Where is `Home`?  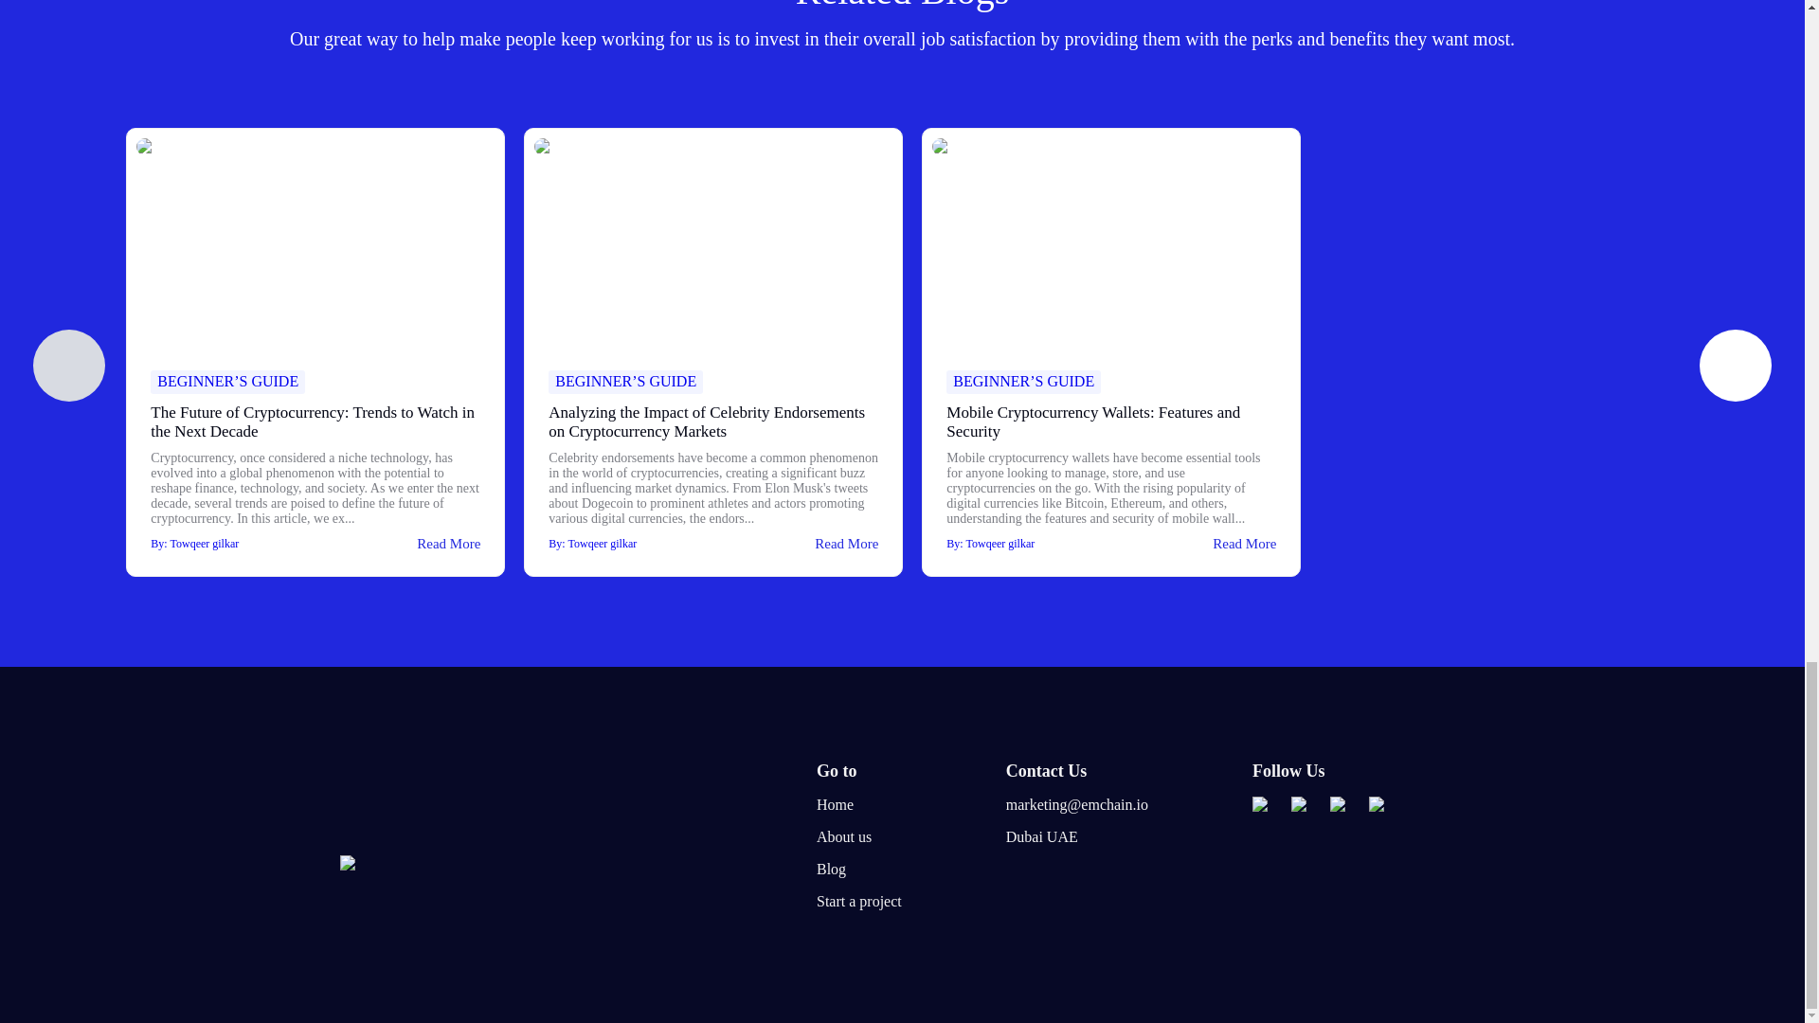 Home is located at coordinates (859, 805).